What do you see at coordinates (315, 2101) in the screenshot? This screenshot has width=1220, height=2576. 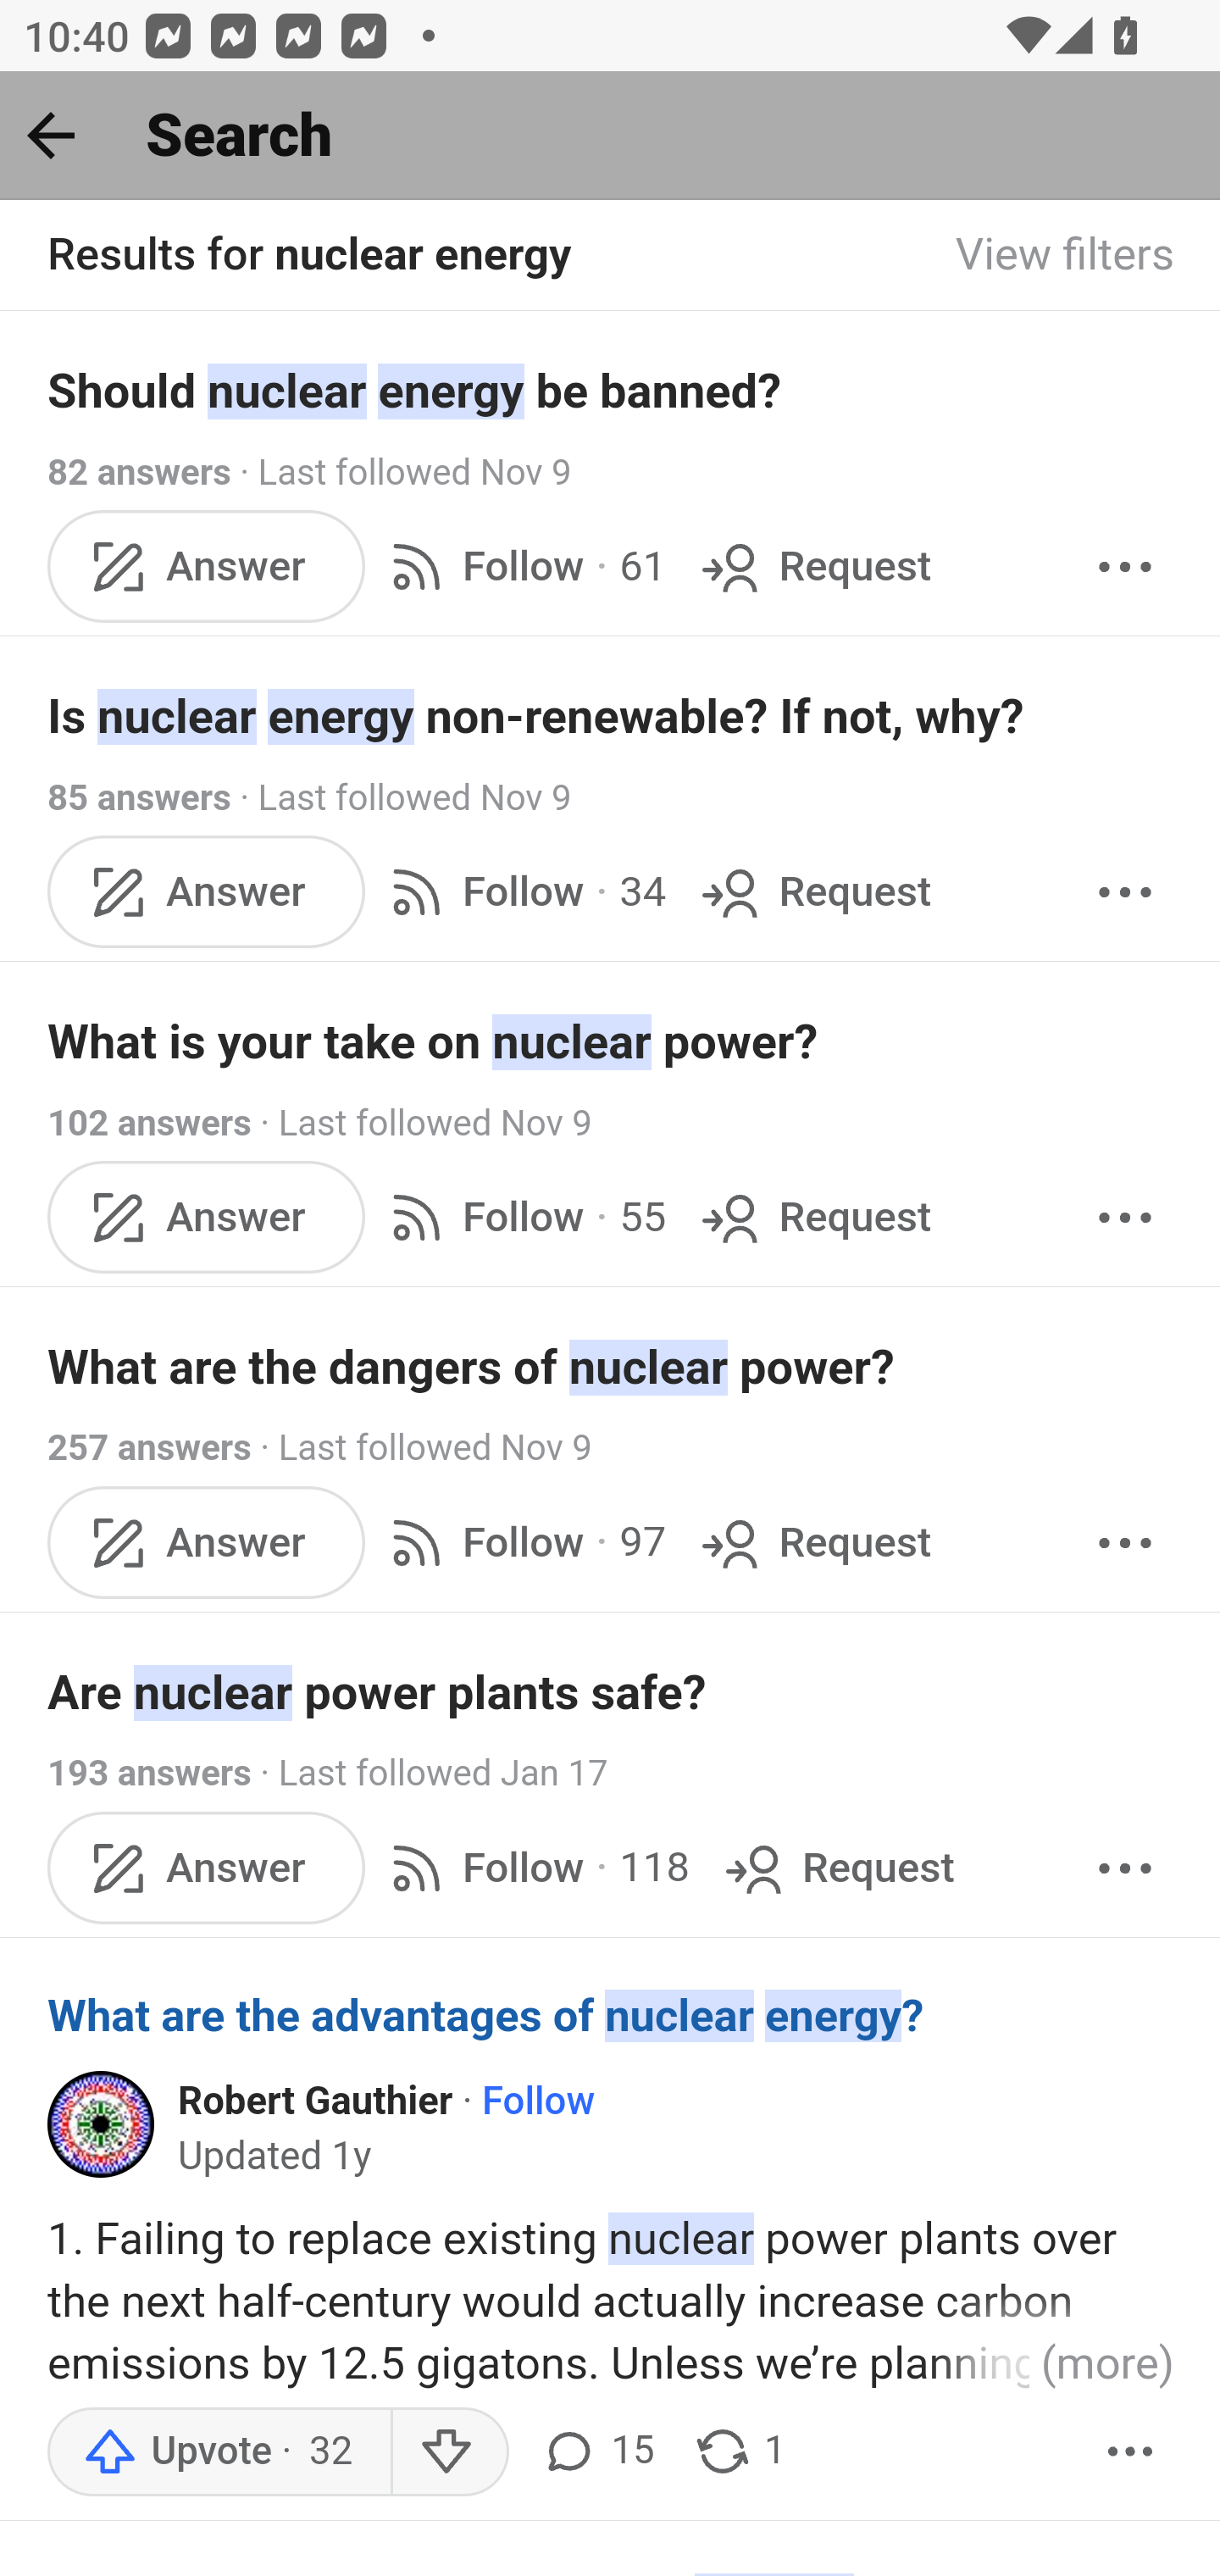 I see `Robert Gauthier` at bounding box center [315, 2101].